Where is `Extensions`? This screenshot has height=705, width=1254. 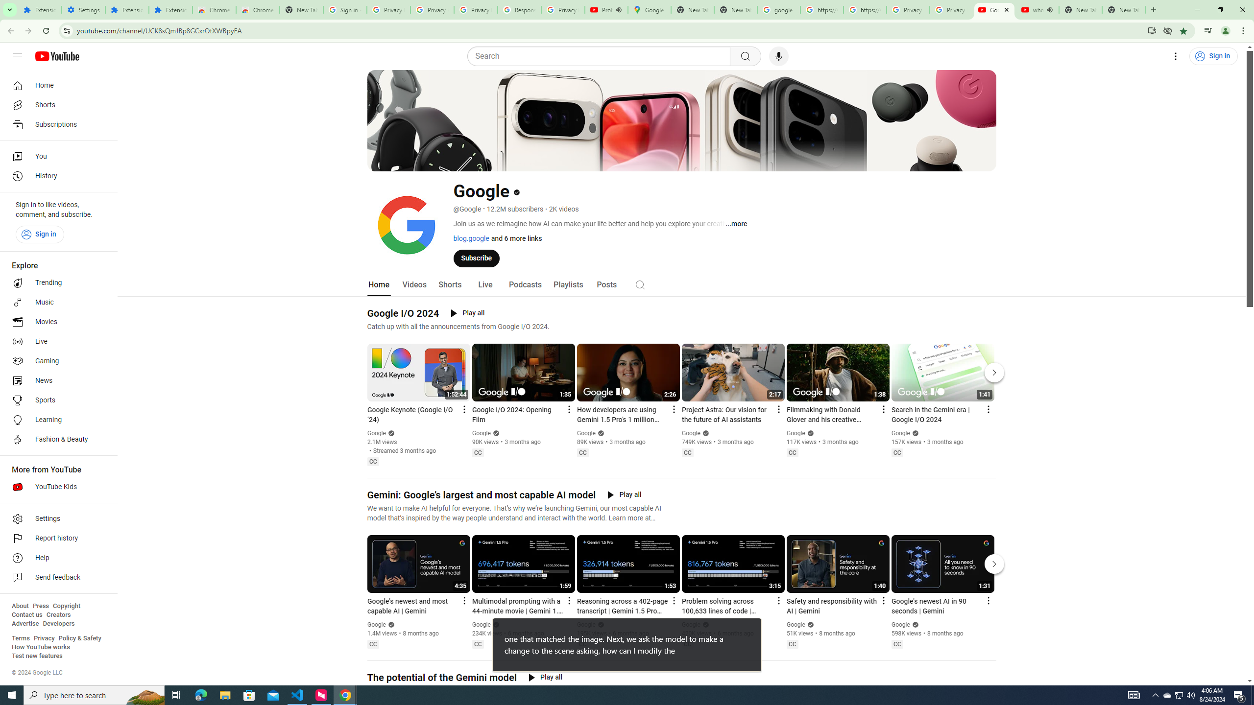 Extensions is located at coordinates (40, 10).